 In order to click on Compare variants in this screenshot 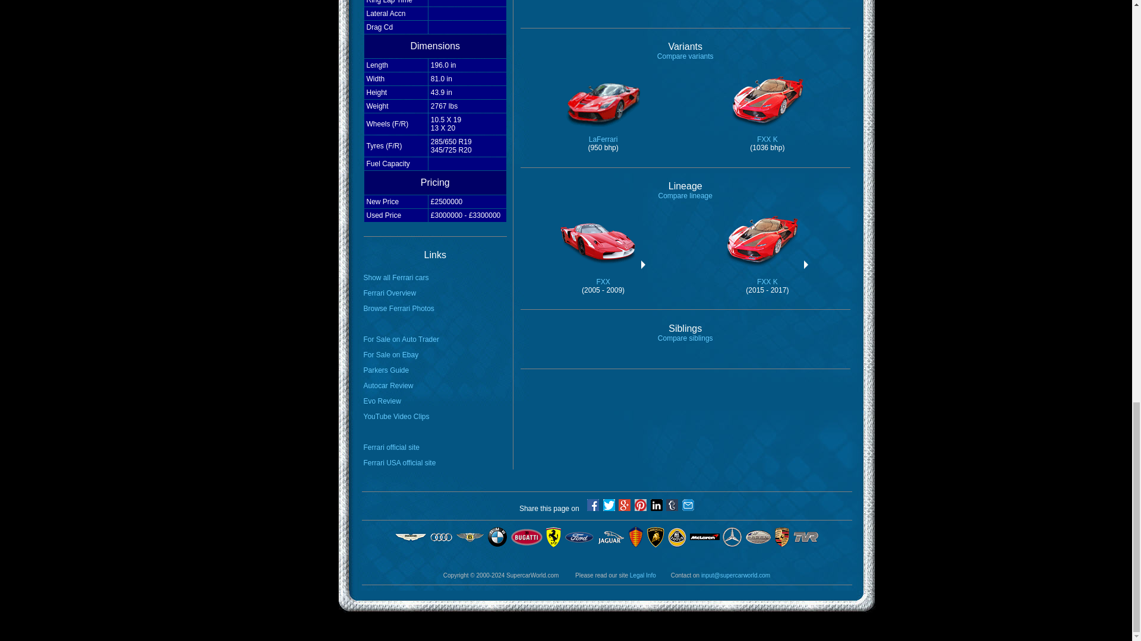, I will do `click(396, 278)`.